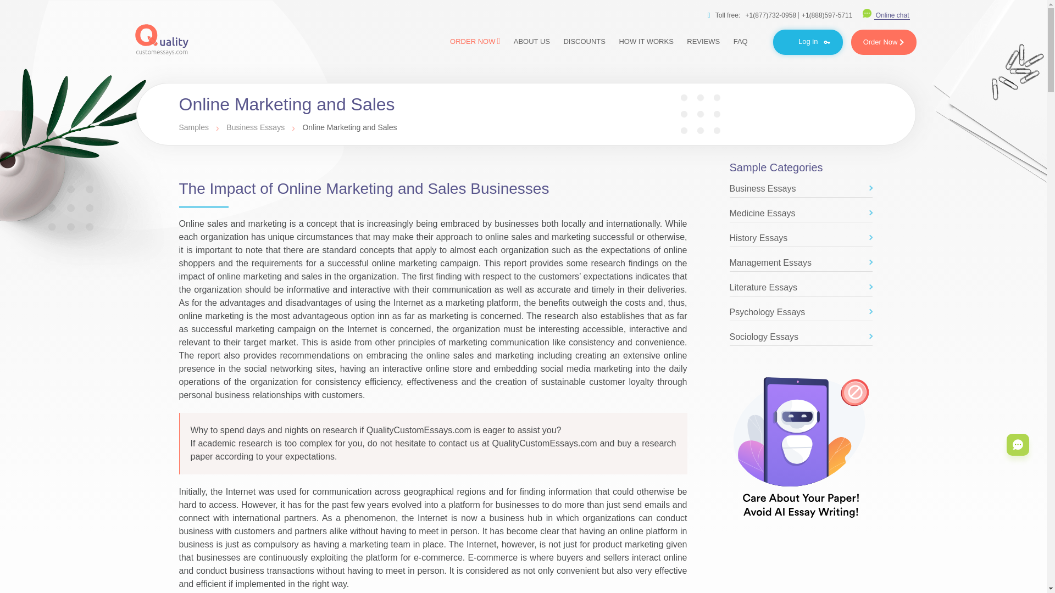 This screenshot has width=1055, height=593. Describe the element at coordinates (195, 127) in the screenshot. I see `Samples` at that location.